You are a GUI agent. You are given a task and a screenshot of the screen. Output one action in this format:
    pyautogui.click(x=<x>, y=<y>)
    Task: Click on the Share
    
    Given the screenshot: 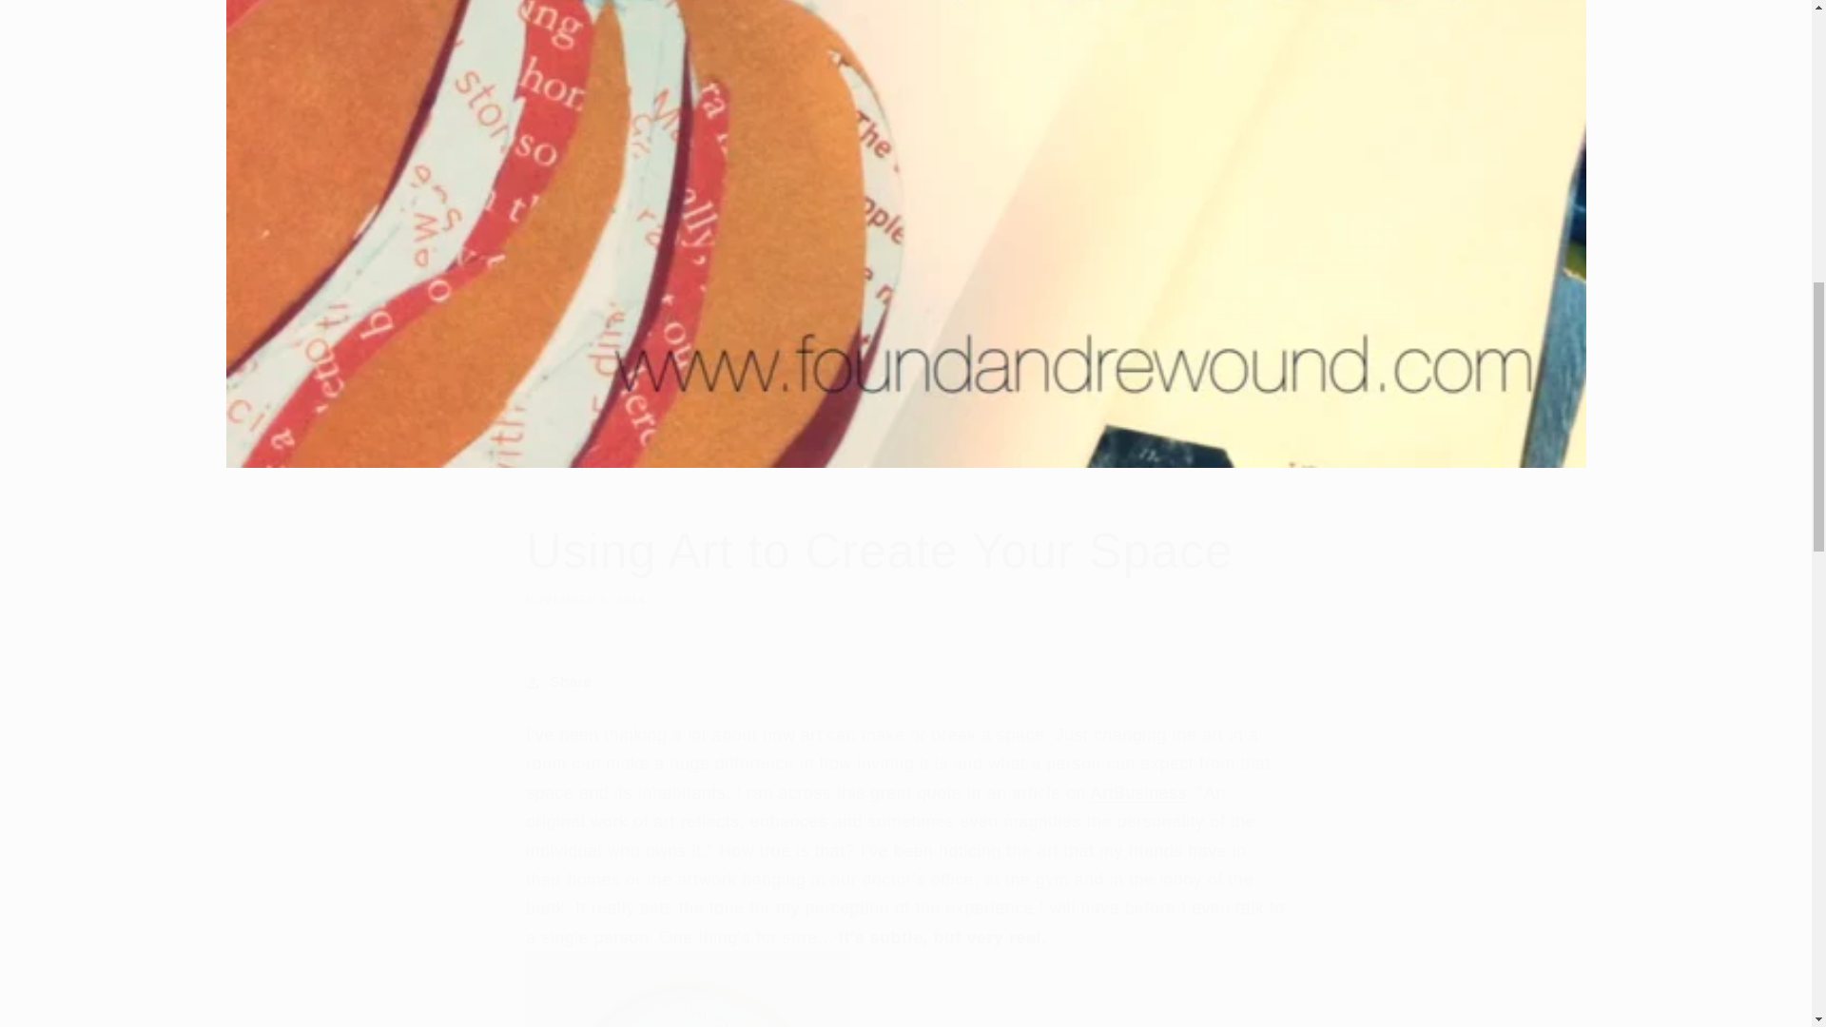 What is the action you would take?
    pyautogui.click(x=905, y=681)
    